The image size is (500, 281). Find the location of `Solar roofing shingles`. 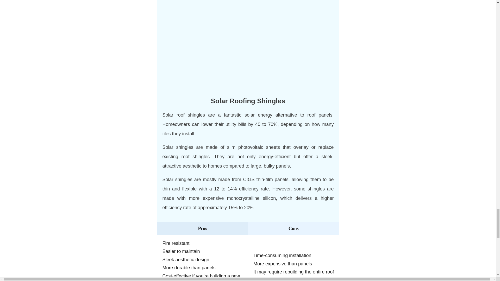

Solar roofing shingles is located at coordinates (248, 45).